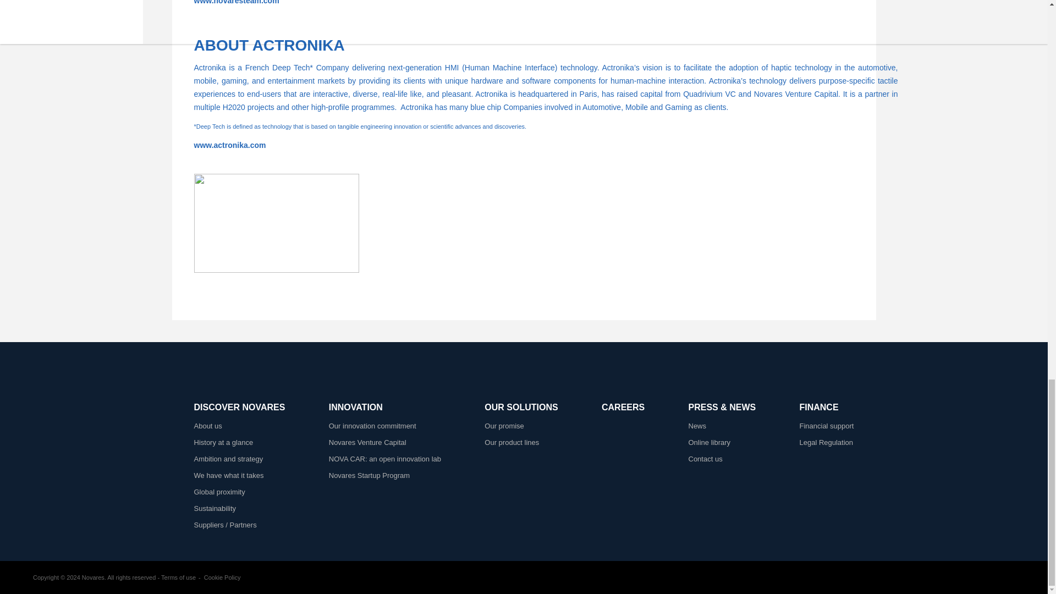 The image size is (1056, 594). I want to click on About us, so click(207, 426).